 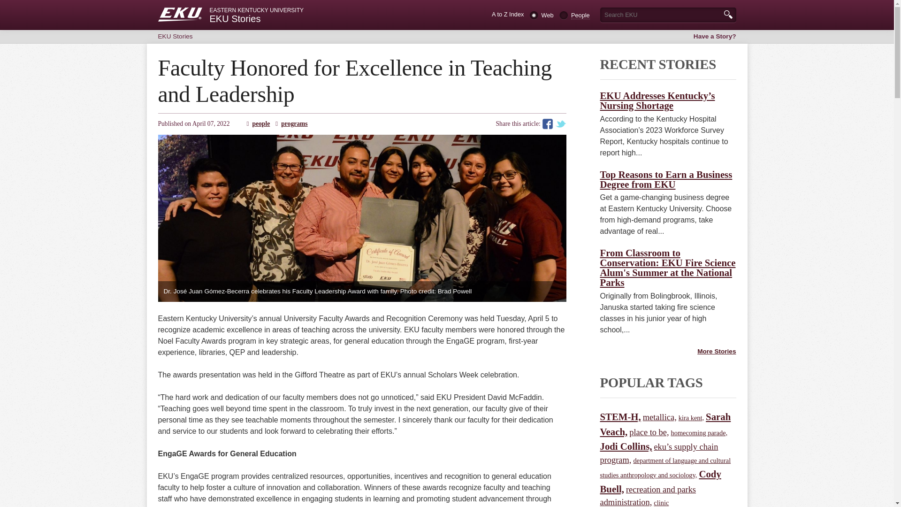 I want to click on EKU Stories, so click(x=235, y=19).